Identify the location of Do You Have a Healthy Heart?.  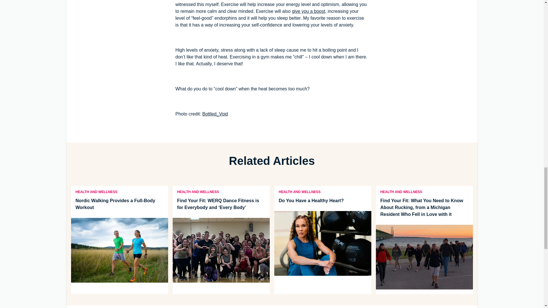
(323, 201).